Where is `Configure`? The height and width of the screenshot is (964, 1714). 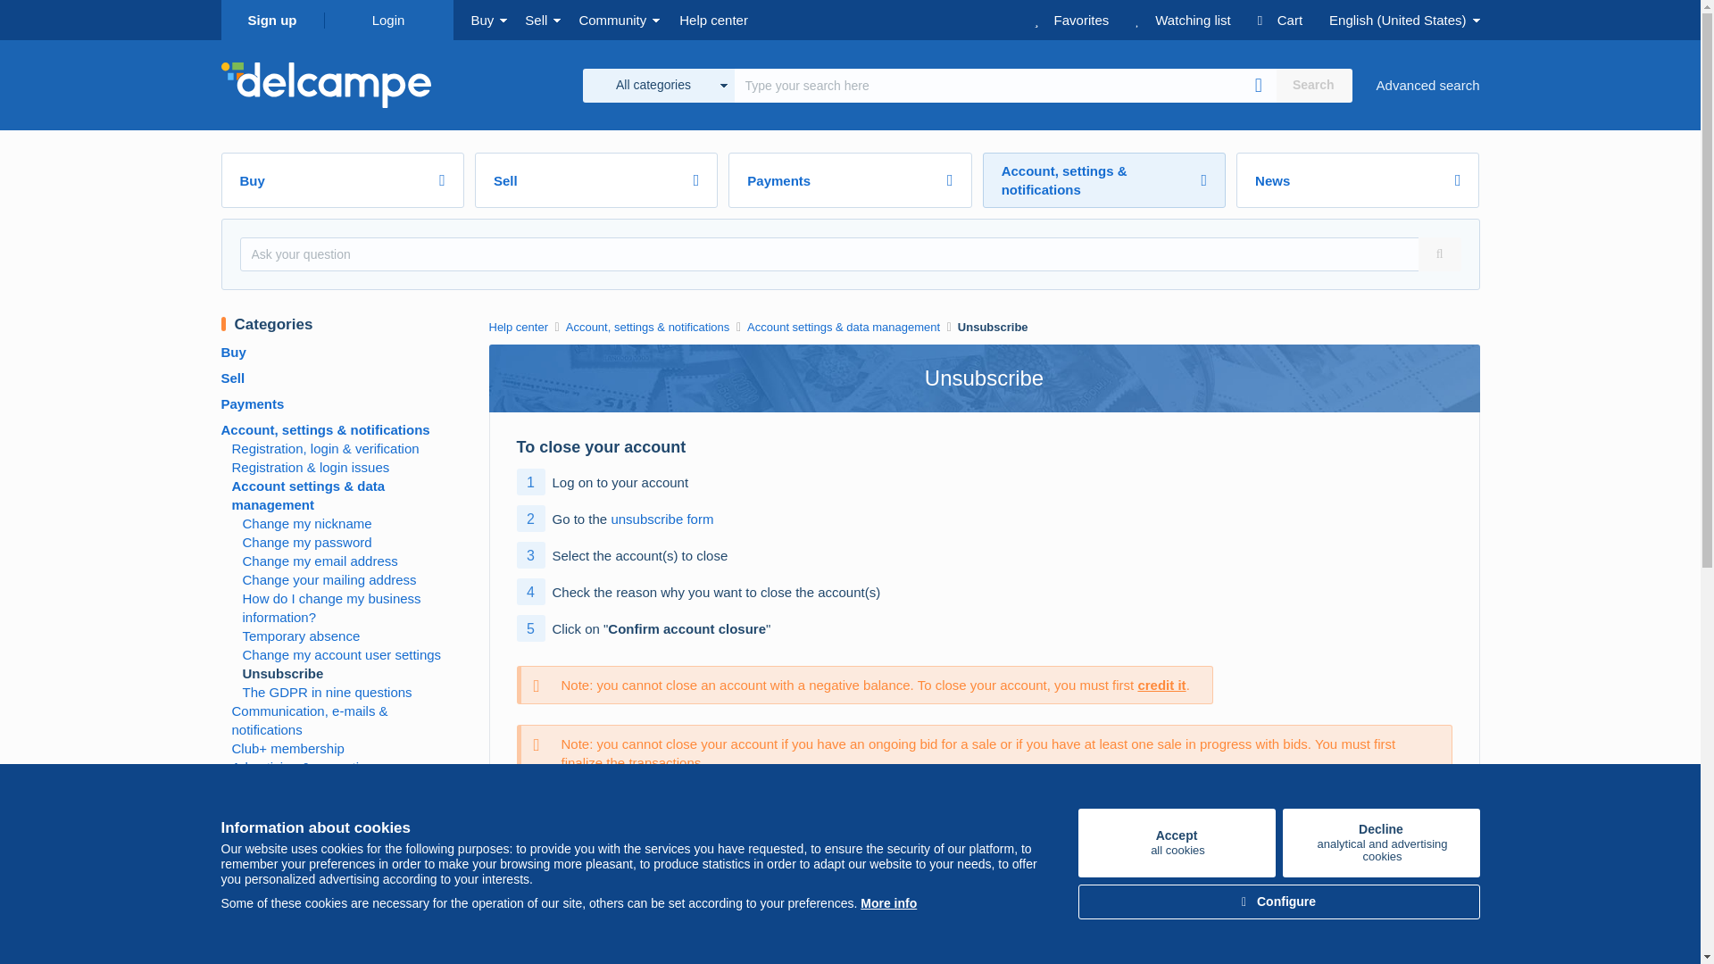
Configure is located at coordinates (1294, 20).